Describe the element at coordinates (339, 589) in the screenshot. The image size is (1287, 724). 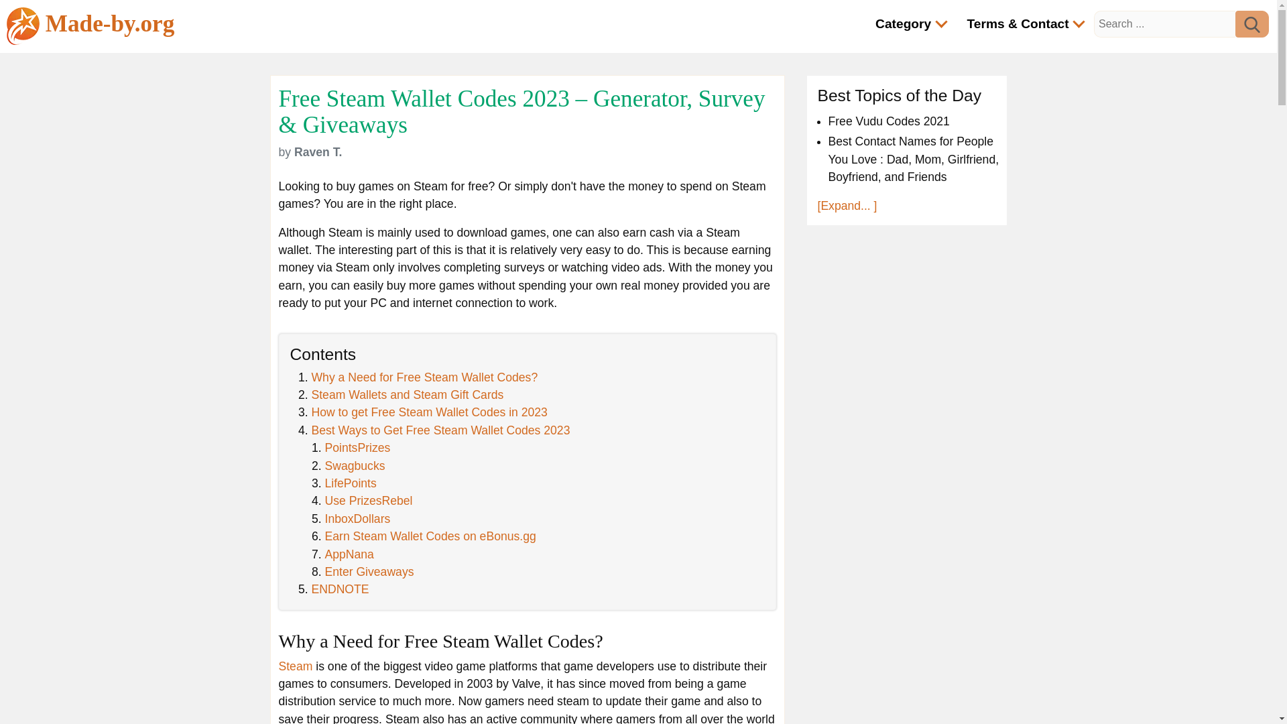
I see `ENDNOTE` at that location.